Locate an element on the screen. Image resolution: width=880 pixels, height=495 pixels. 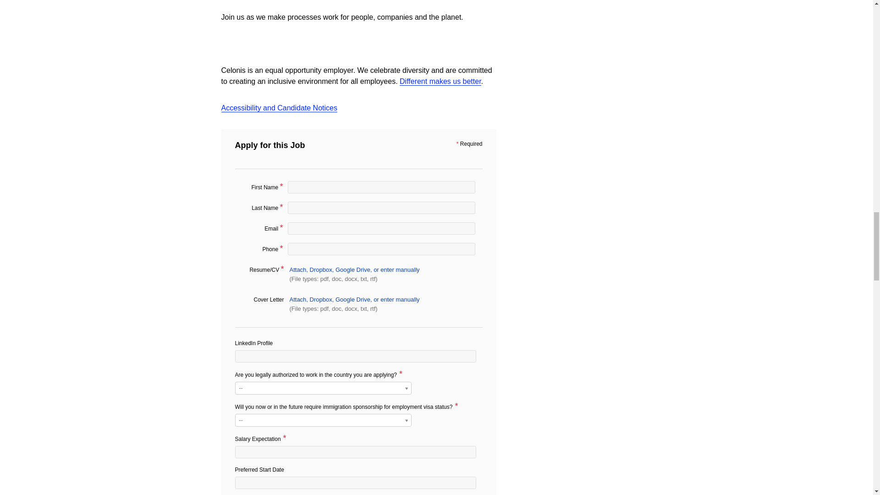
Accessibility and Candidate Notices is located at coordinates (279, 108).